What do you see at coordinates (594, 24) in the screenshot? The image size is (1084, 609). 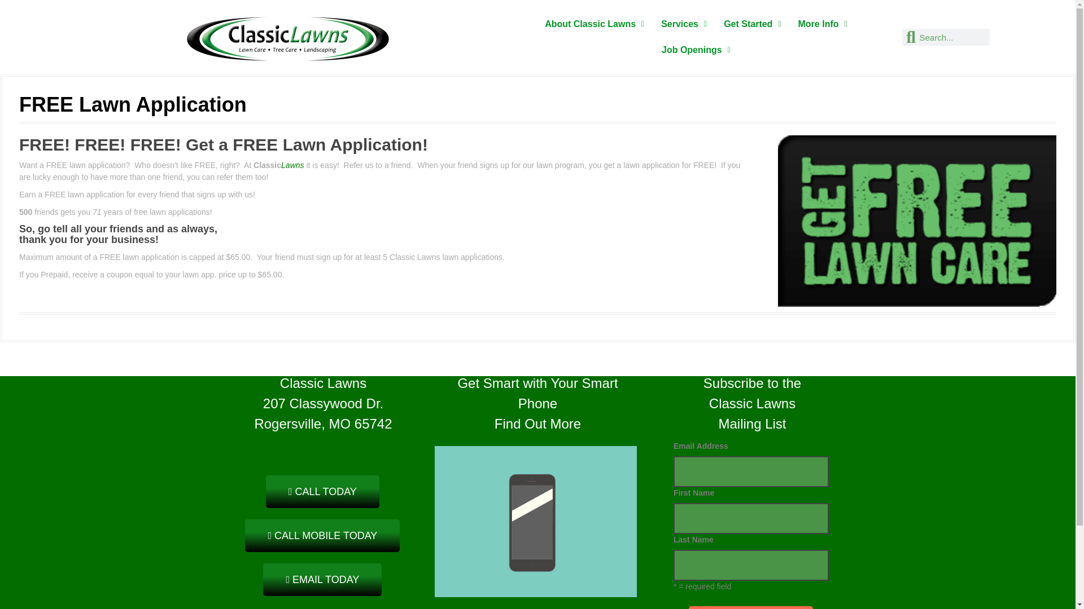 I see `About Classic Lawns` at bounding box center [594, 24].